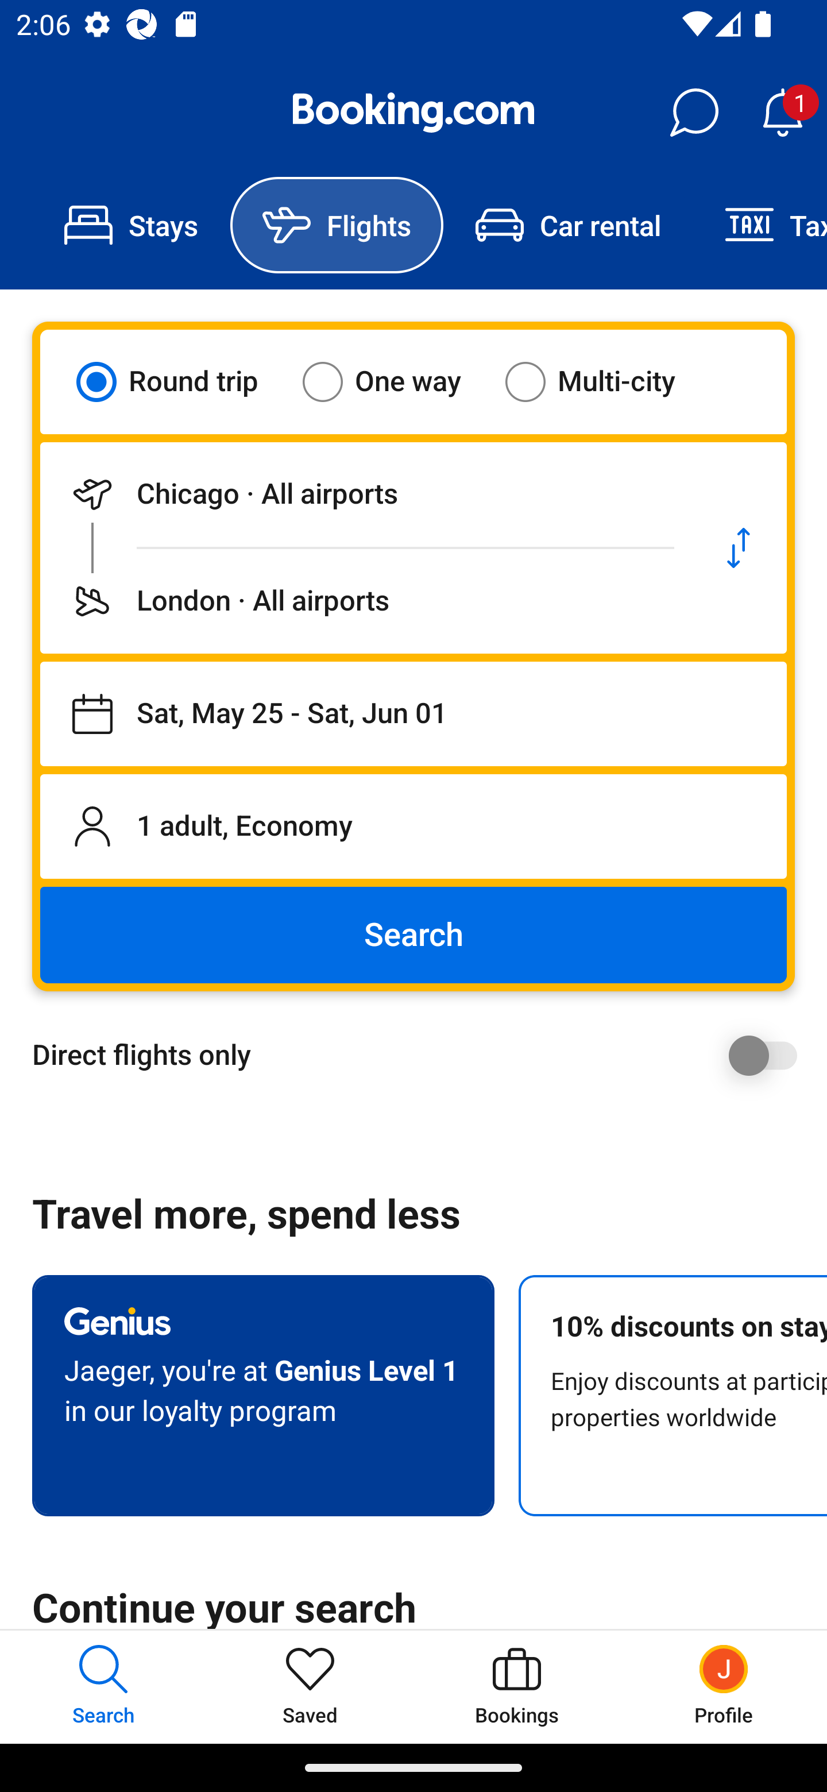 This screenshot has height=1792, width=827. I want to click on Stays, so click(131, 225).